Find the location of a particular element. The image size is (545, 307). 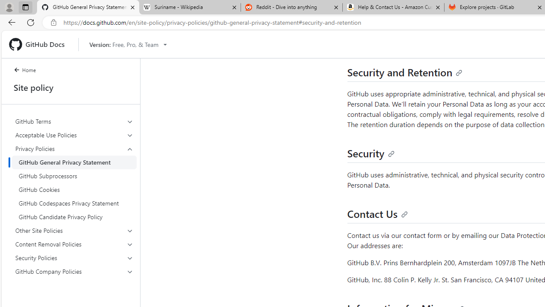

GitHub General Privacy Statement - GitHub Docs is located at coordinates (88, 8).